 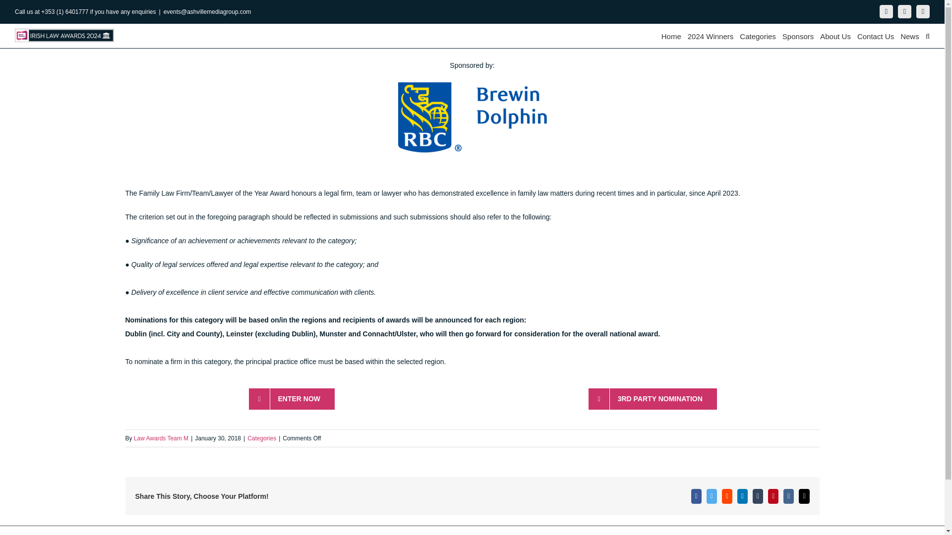 I want to click on Search, so click(x=927, y=36).